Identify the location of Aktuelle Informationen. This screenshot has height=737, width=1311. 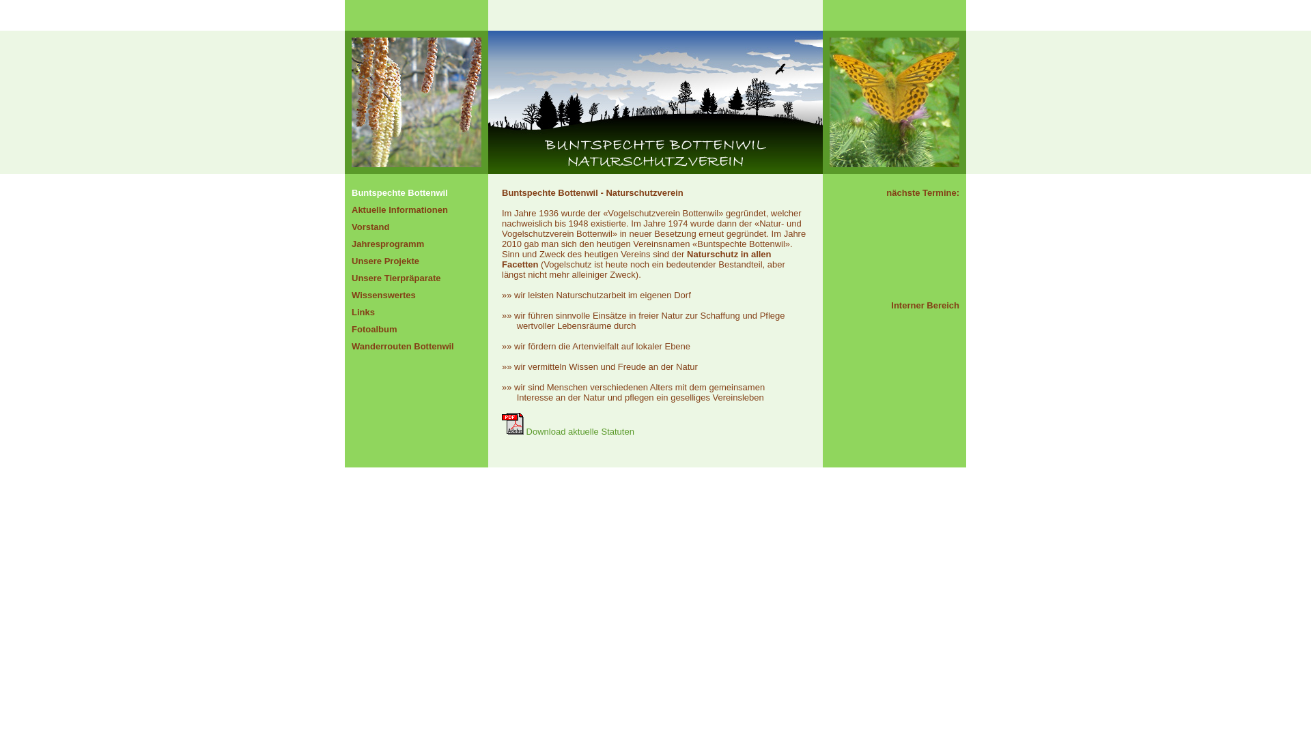
(400, 210).